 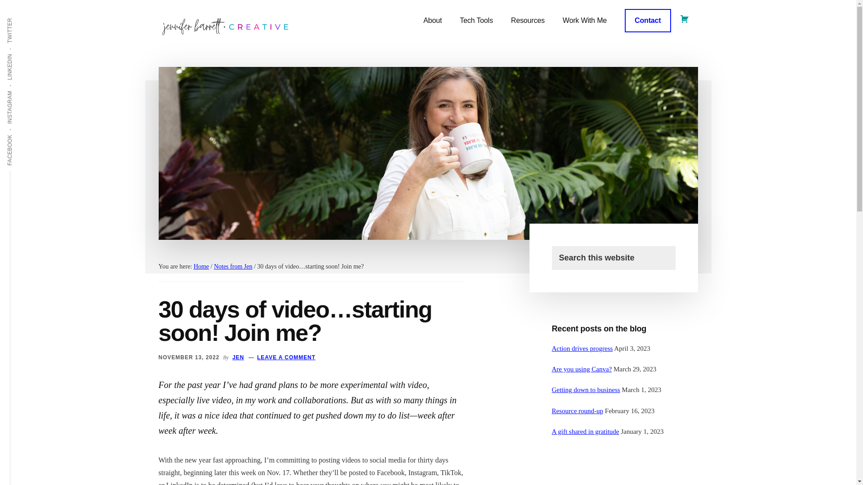 I want to click on Work With Me, so click(x=585, y=21).